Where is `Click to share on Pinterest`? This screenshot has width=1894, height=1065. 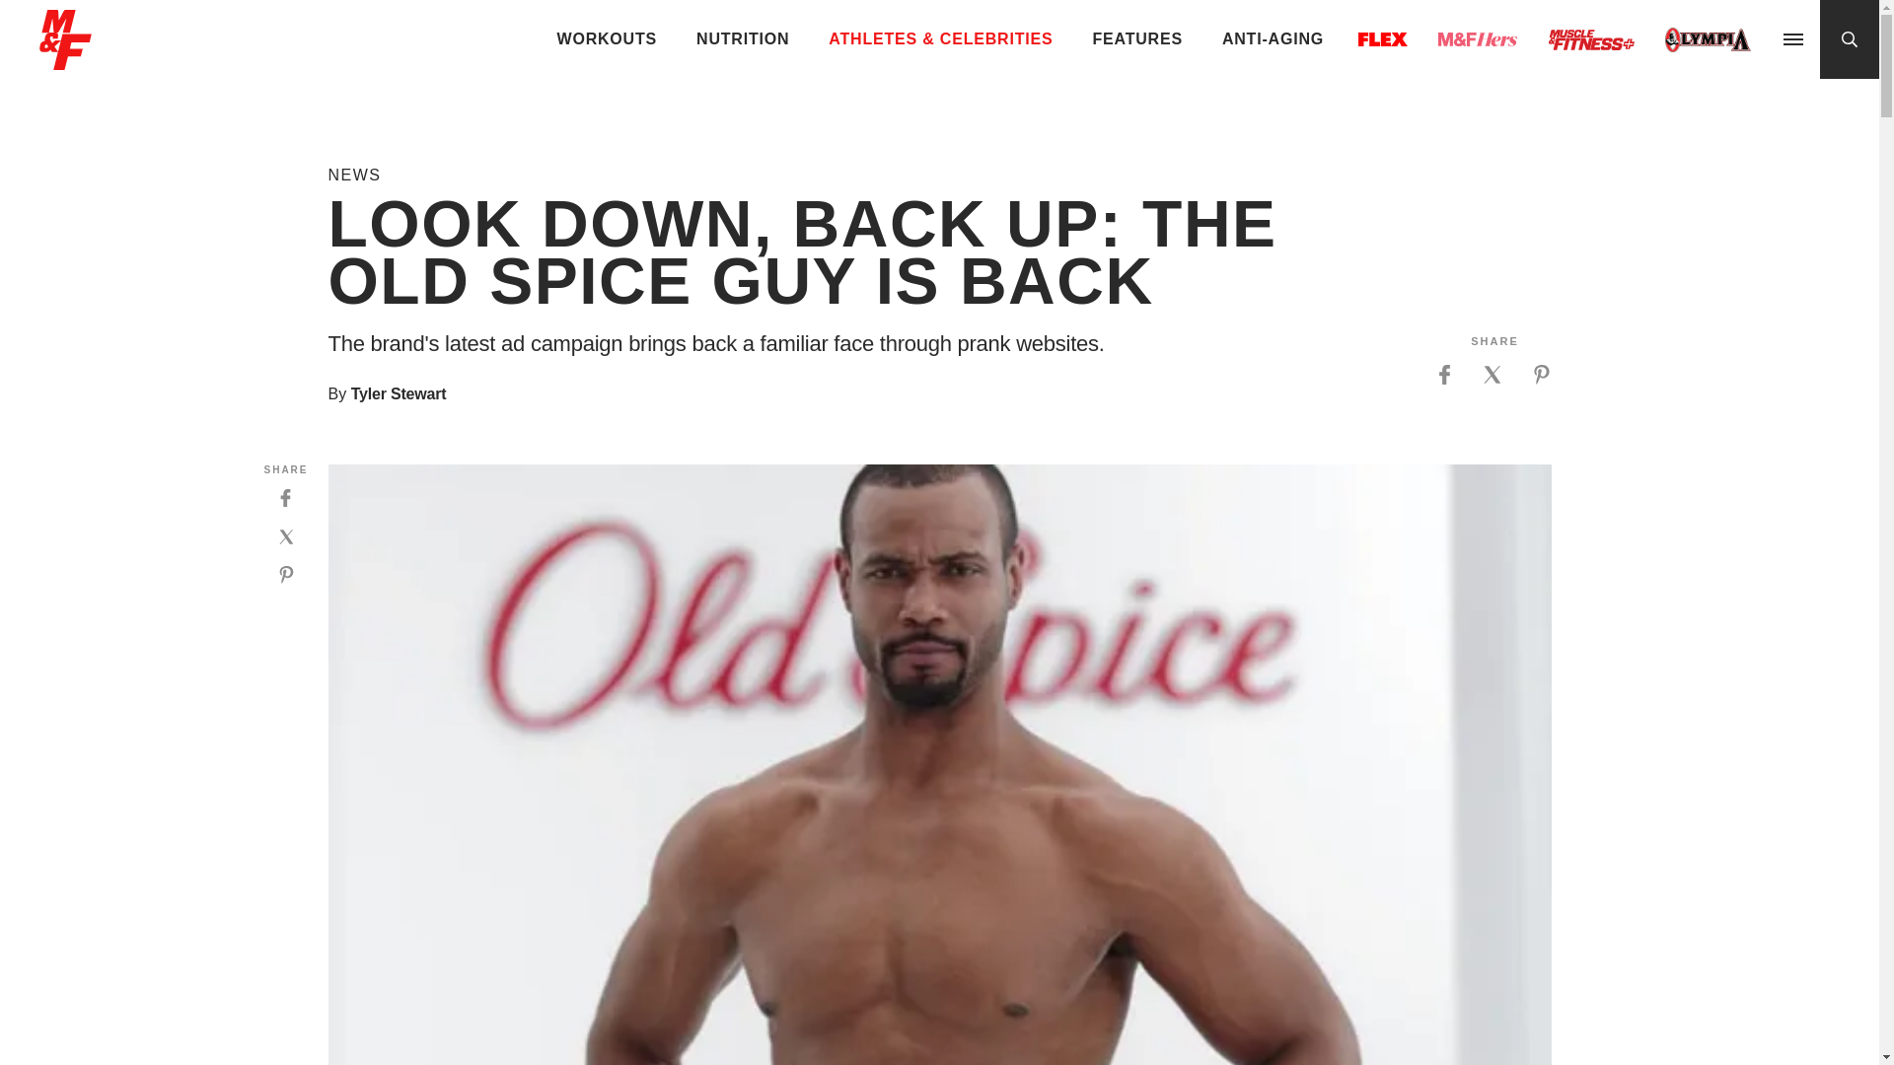
Click to share on Pinterest is located at coordinates (286, 574).